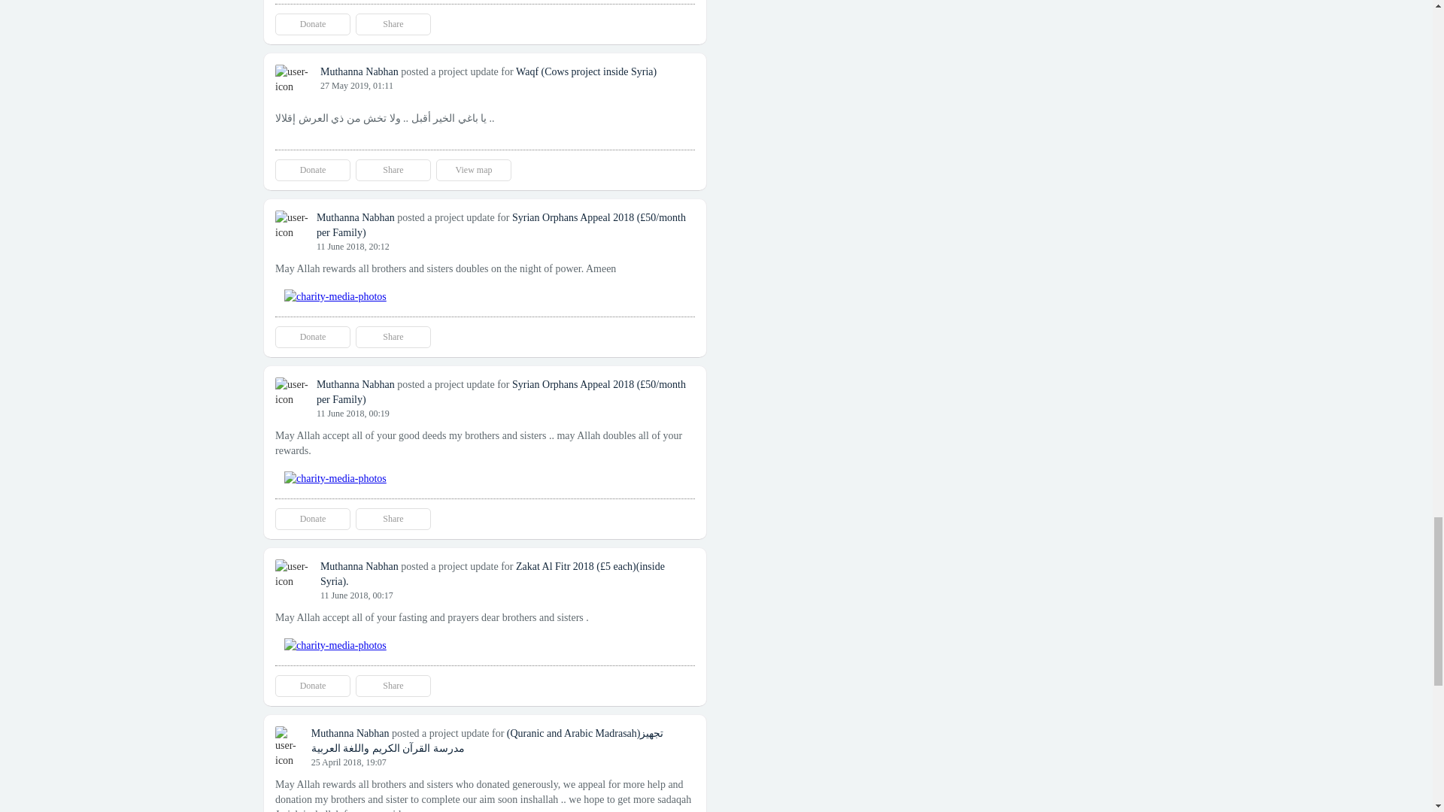  What do you see at coordinates (393, 170) in the screenshot?
I see `Share` at bounding box center [393, 170].